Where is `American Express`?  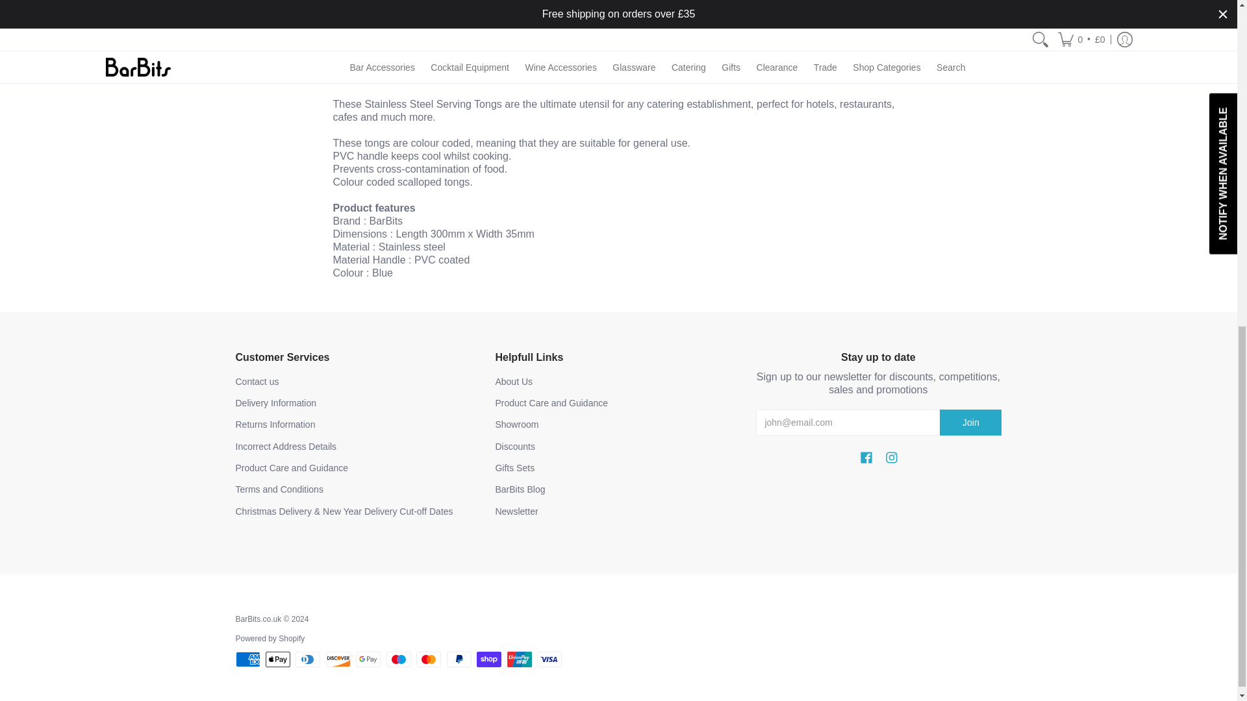
American Express is located at coordinates (247, 659).